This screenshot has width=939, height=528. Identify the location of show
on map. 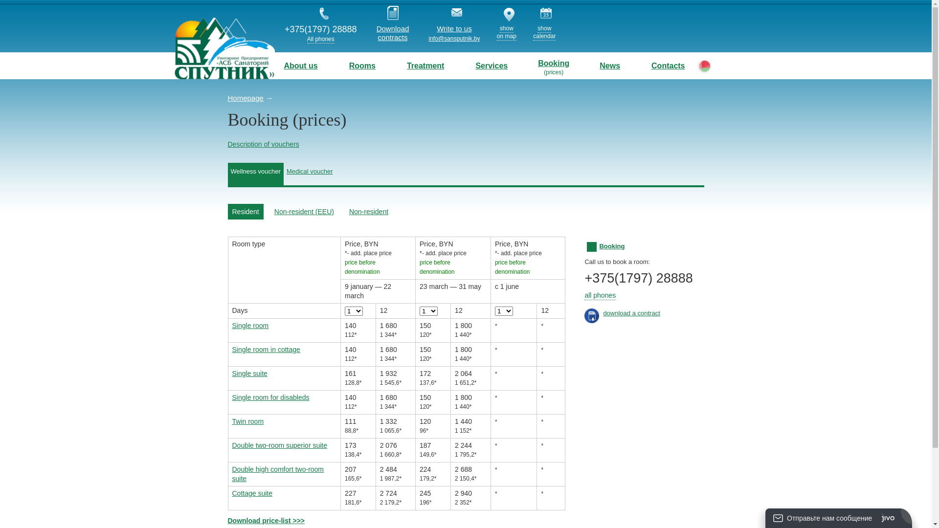
(507, 33).